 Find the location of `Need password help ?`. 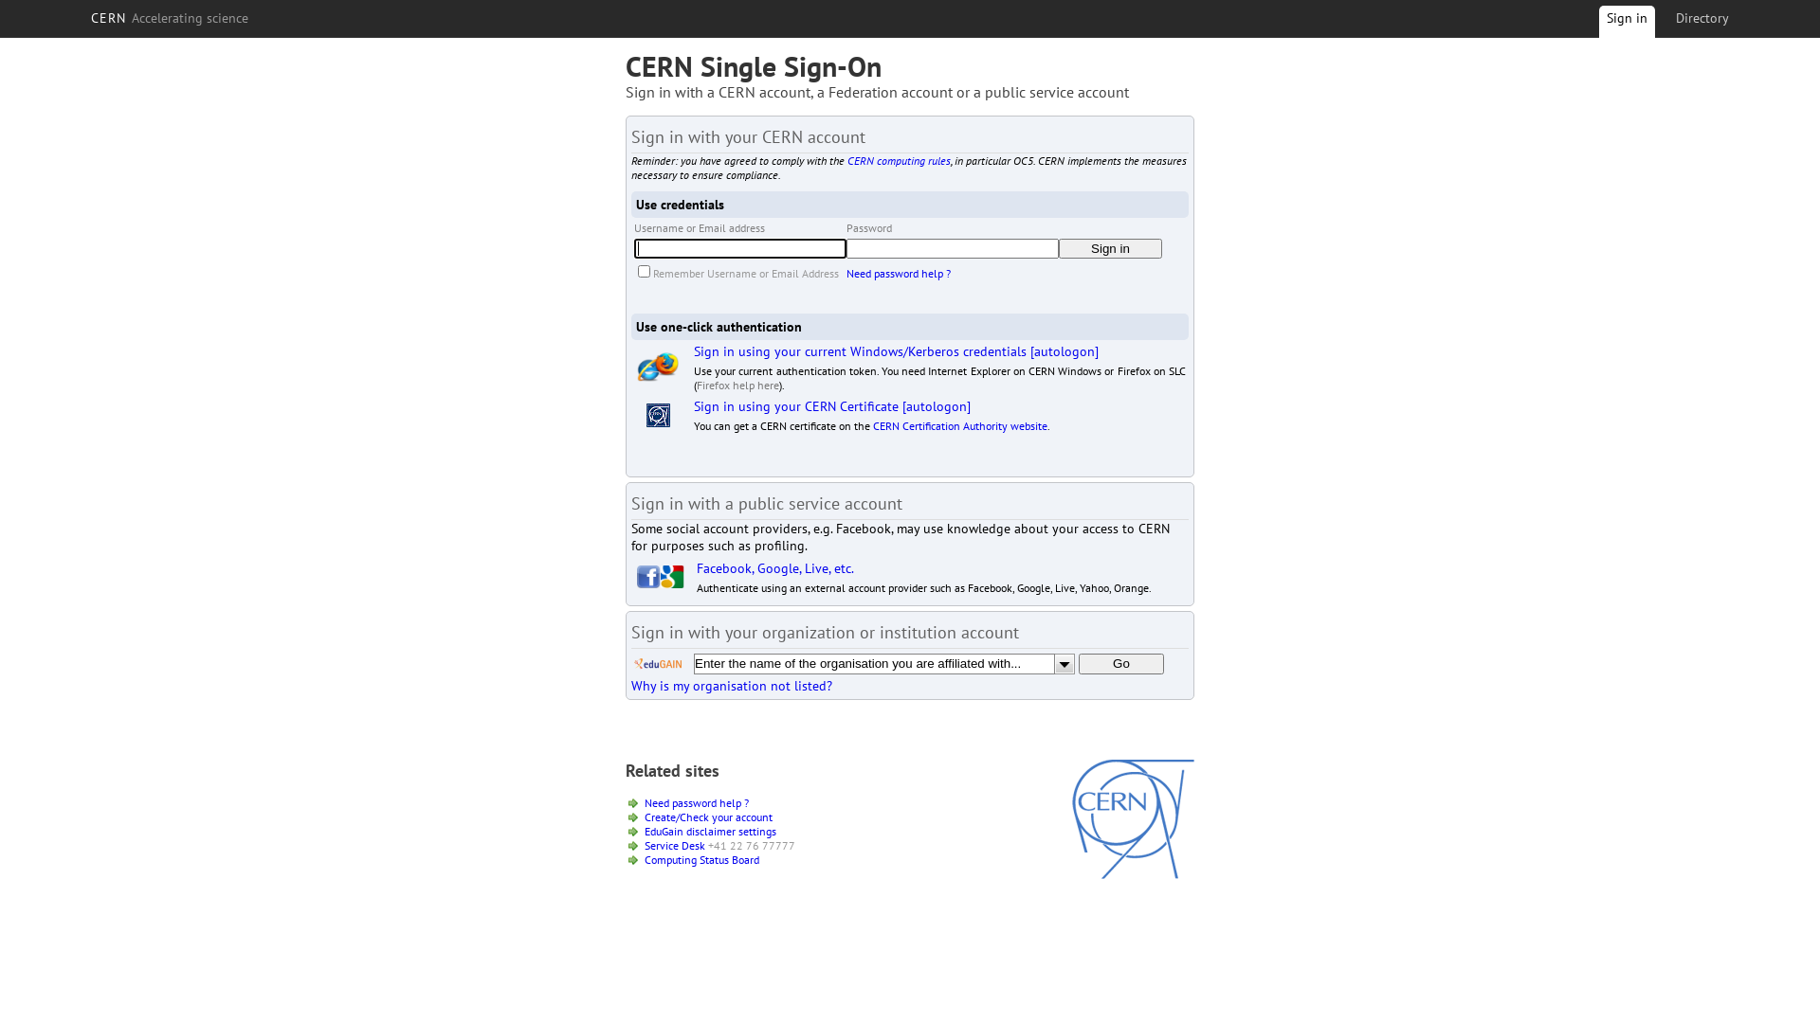

Need password help ? is located at coordinates (697, 803).